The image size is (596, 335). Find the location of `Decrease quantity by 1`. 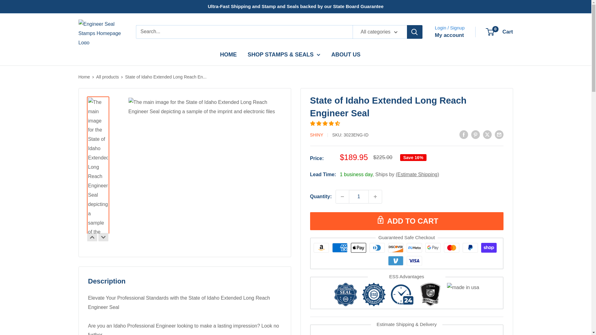

Decrease quantity by 1 is located at coordinates (342, 197).